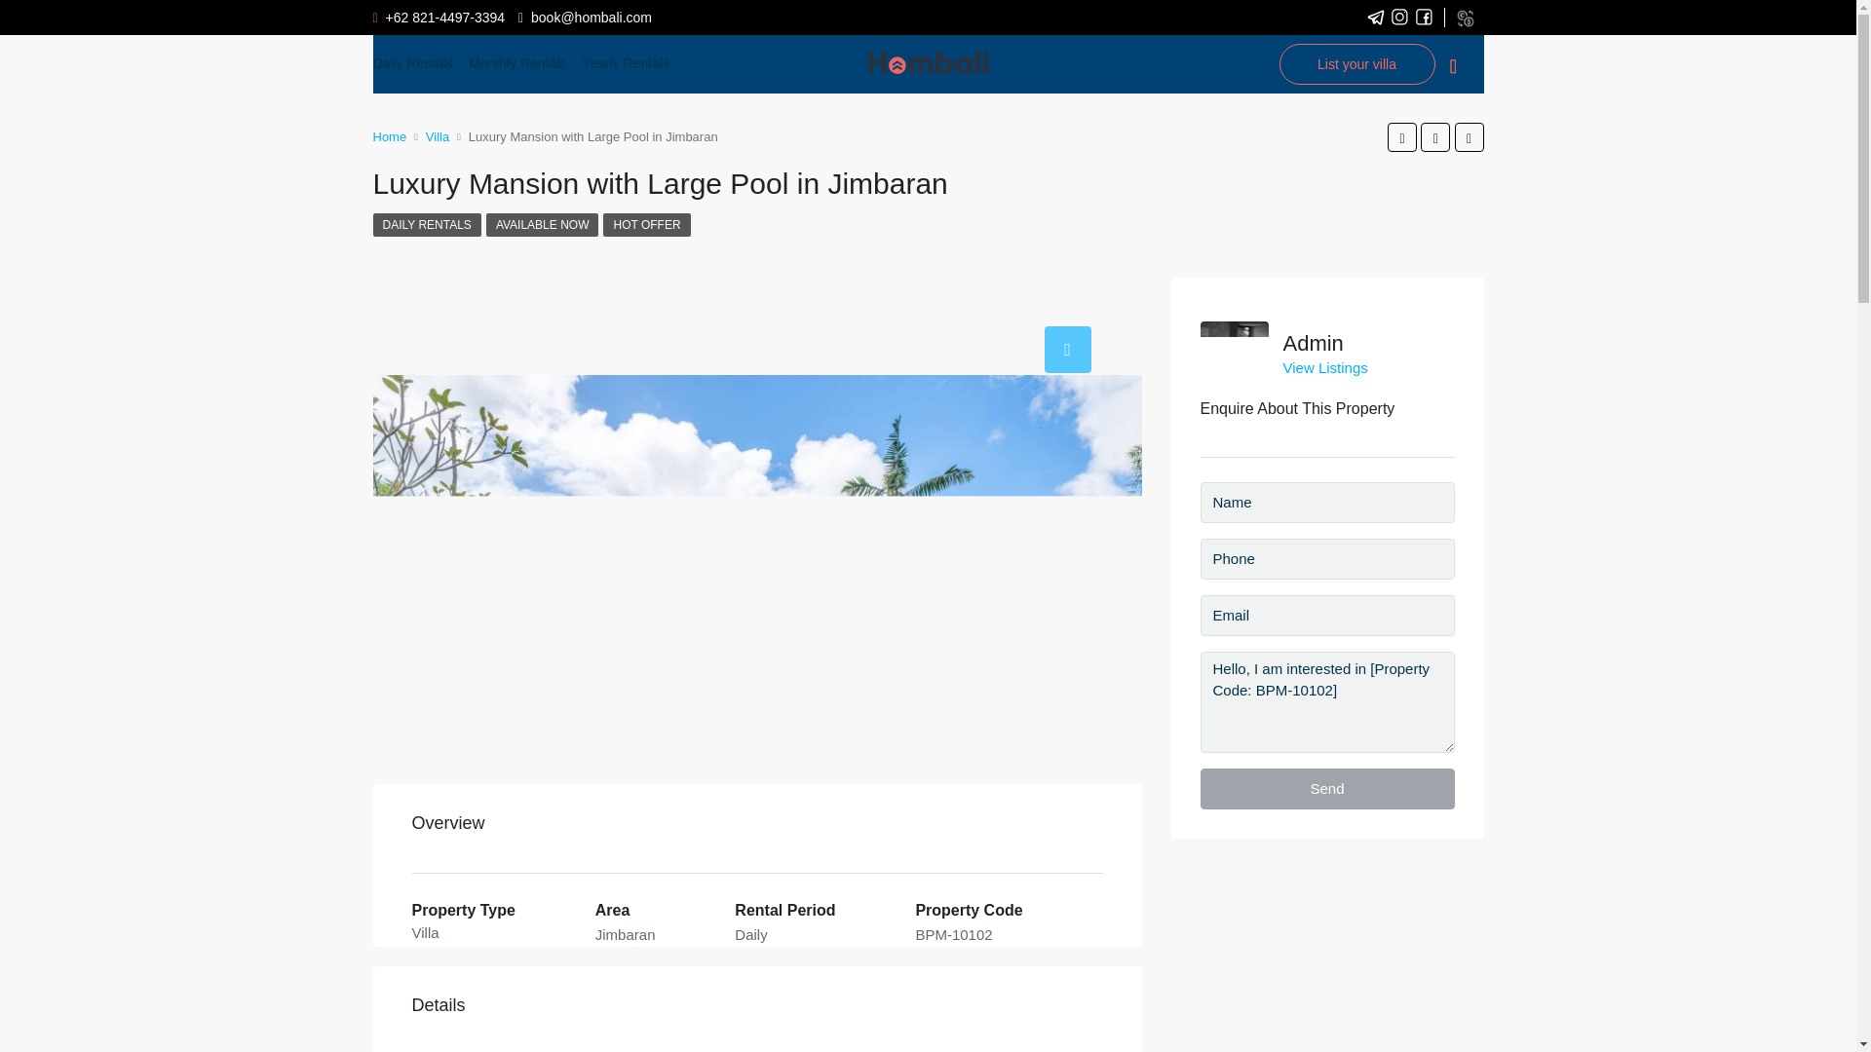 The height and width of the screenshot is (1052, 1871). I want to click on Monthly Rentals, so click(517, 64).